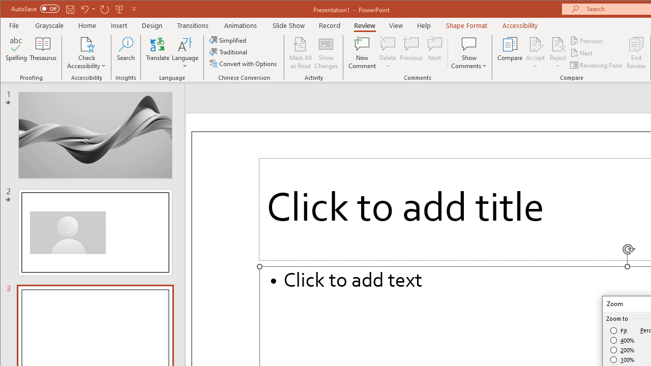 The image size is (651, 366). I want to click on Grayscale, so click(50, 25).